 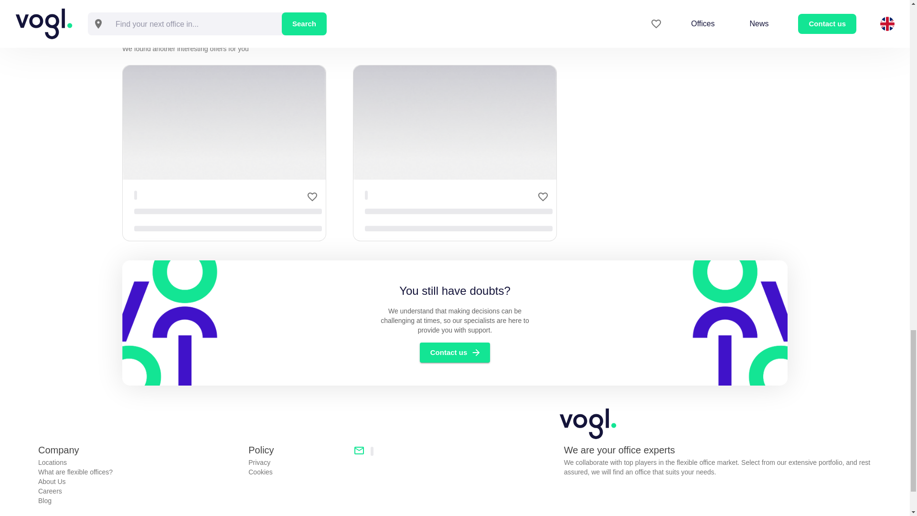 I want to click on About Us, so click(x=139, y=482).